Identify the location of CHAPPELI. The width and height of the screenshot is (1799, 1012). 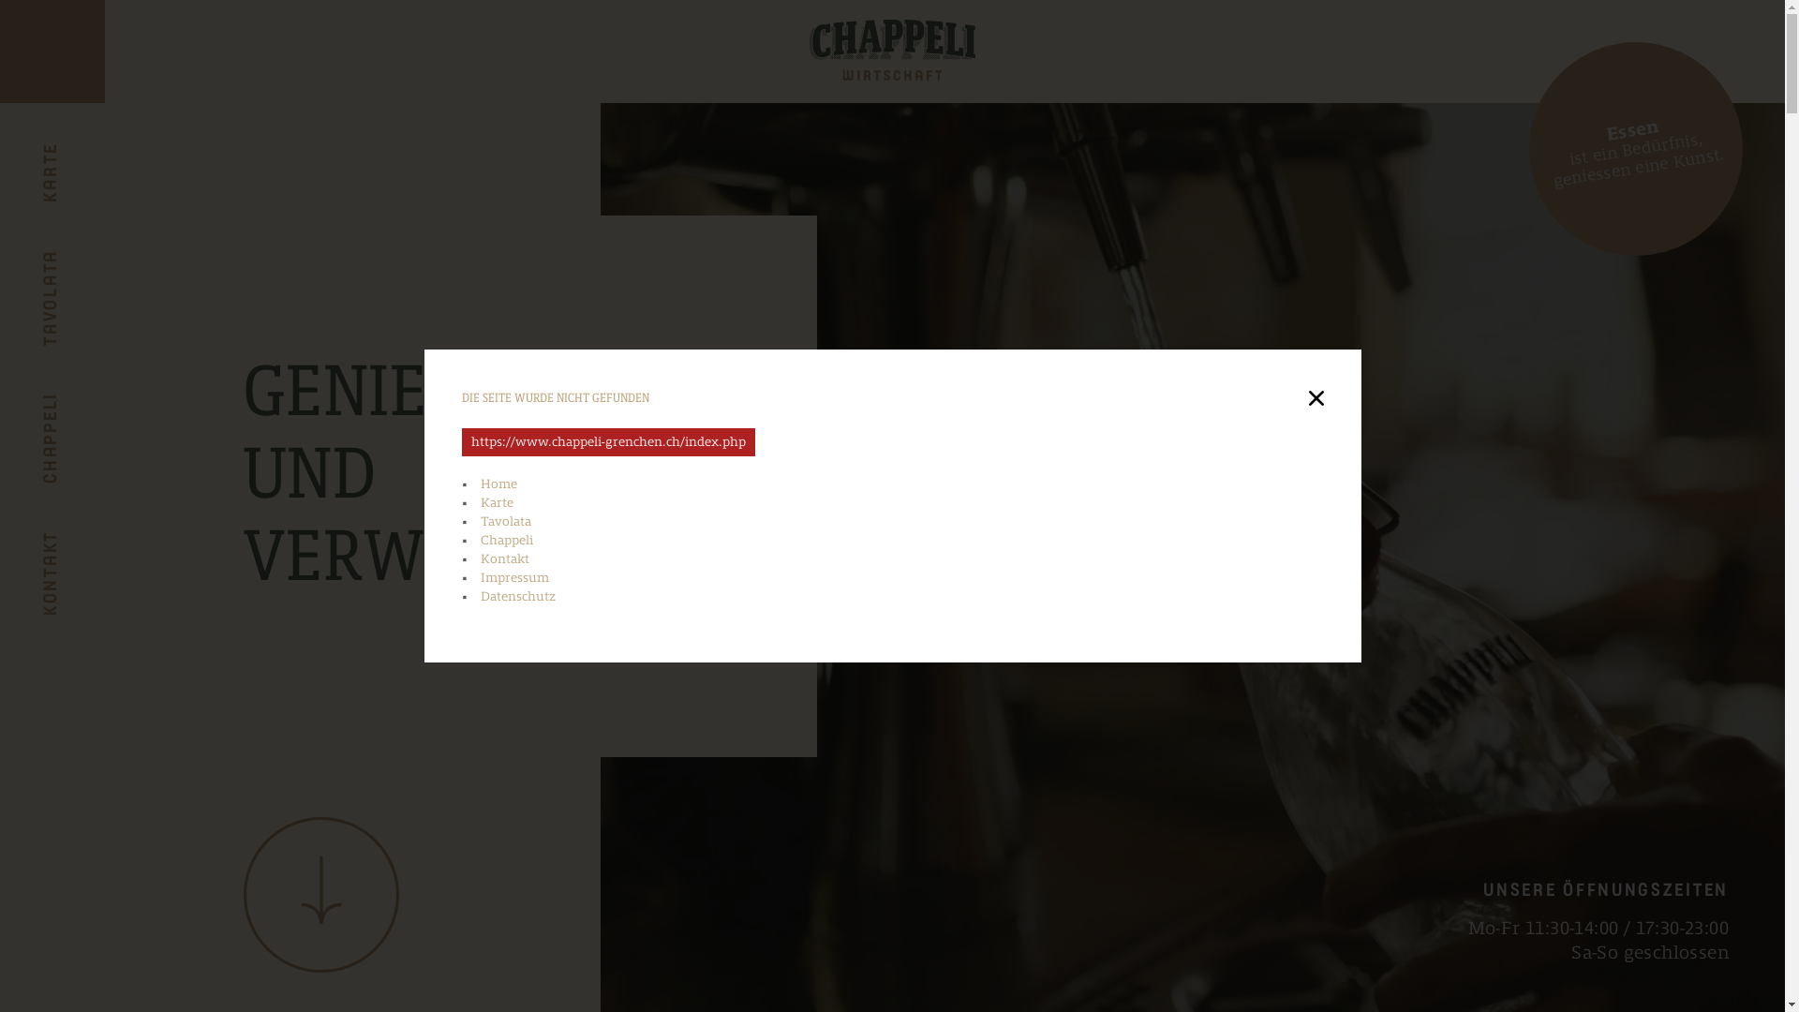
(83, 407).